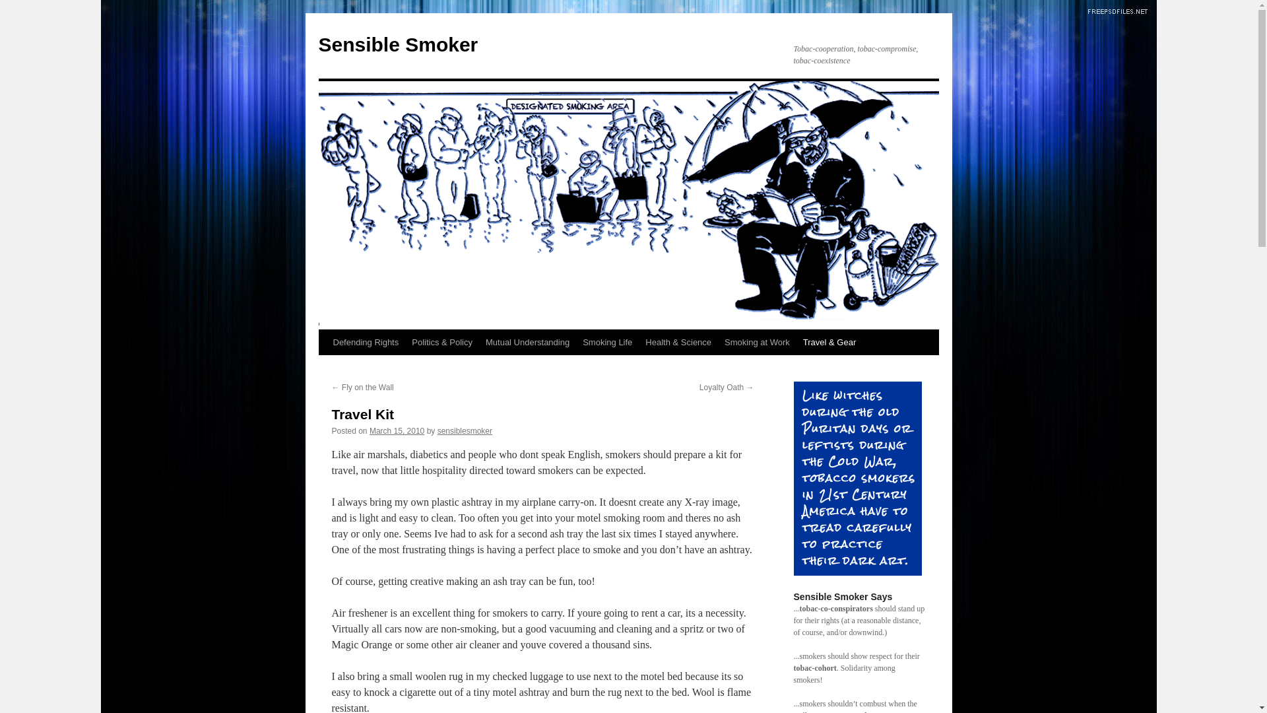  Describe the element at coordinates (758, 342) in the screenshot. I see `Smoking at Work` at that location.